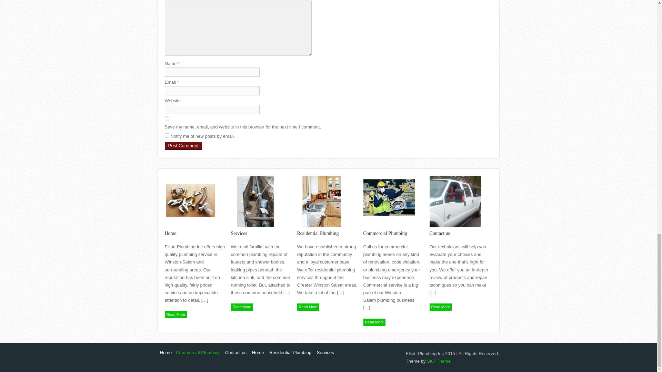 Image resolution: width=662 pixels, height=372 pixels. Describe the element at coordinates (327, 229) in the screenshot. I see `Residential Plumbing` at that location.